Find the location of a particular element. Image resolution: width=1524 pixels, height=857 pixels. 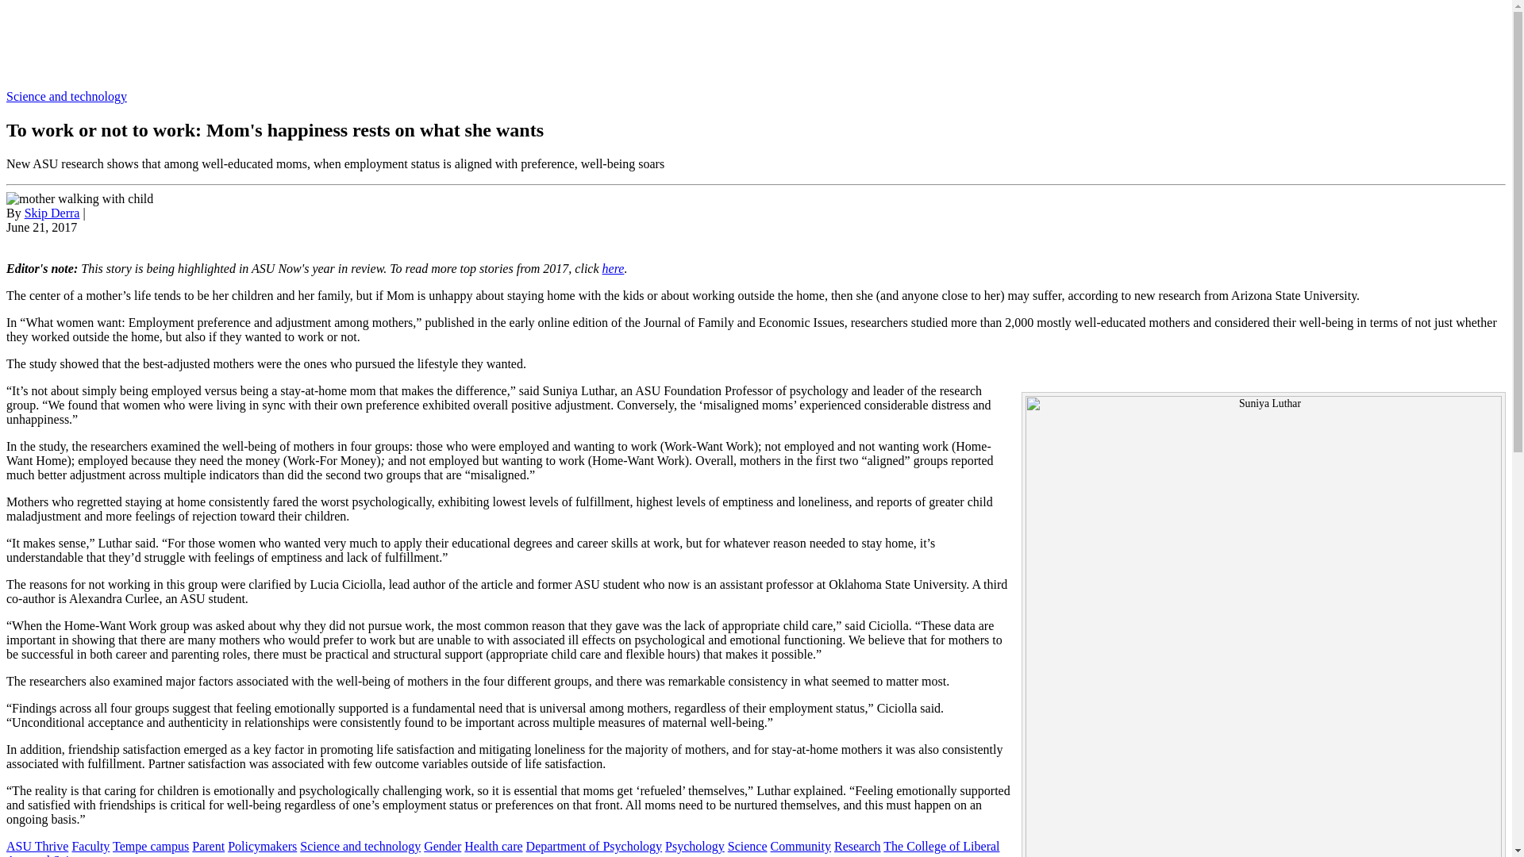

Science and technology is located at coordinates (66, 96).